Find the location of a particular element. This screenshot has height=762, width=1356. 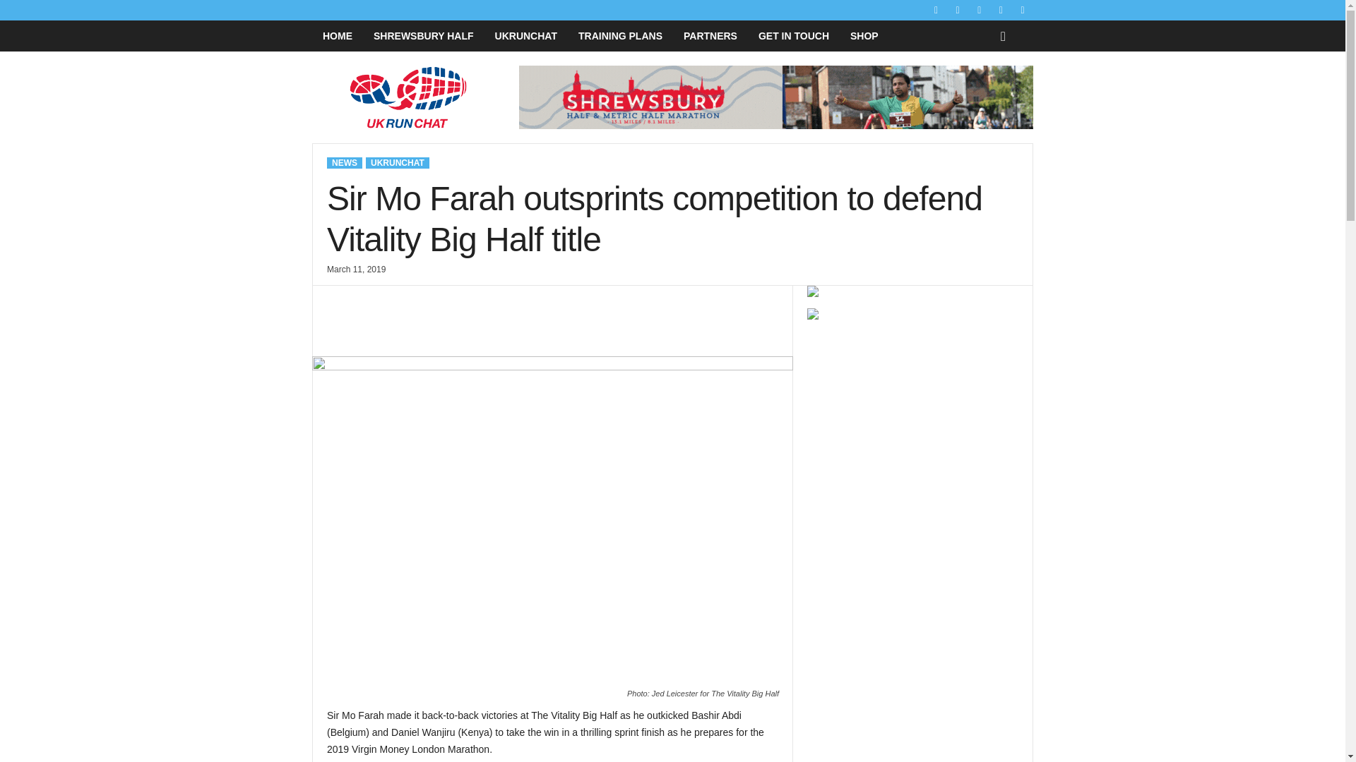

HOME is located at coordinates (338, 36).